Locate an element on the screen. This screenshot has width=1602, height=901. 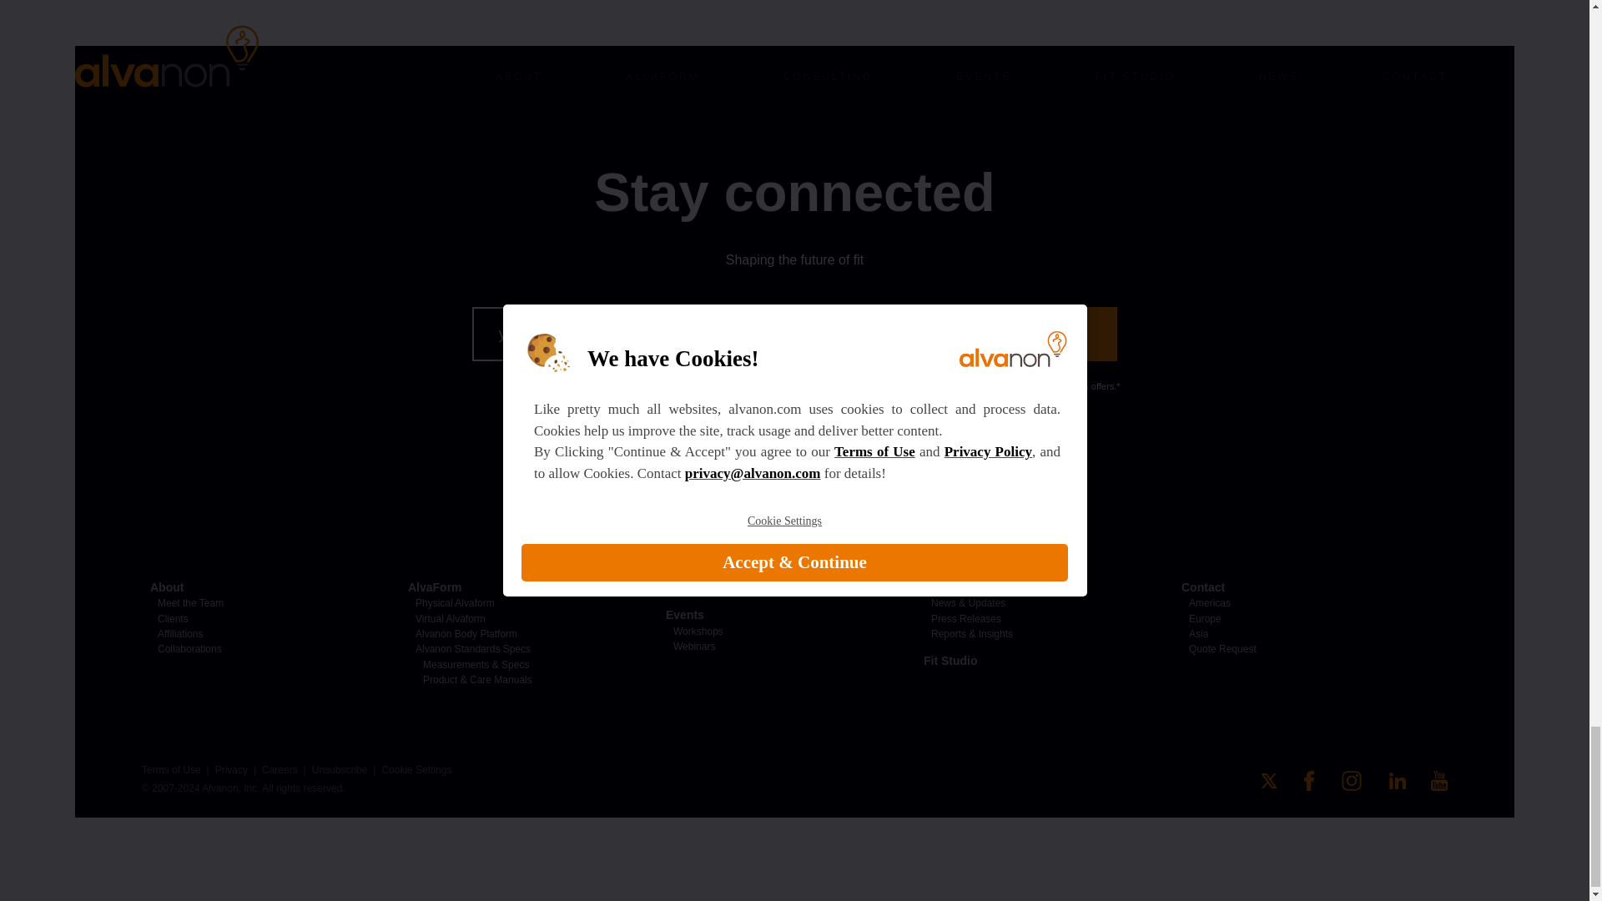
Affiliations is located at coordinates (180, 633).